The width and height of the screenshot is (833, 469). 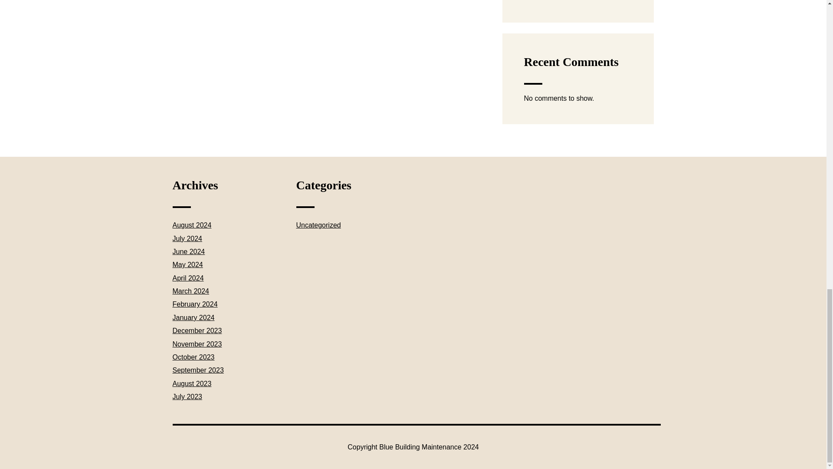 I want to click on February 2024, so click(x=195, y=304).